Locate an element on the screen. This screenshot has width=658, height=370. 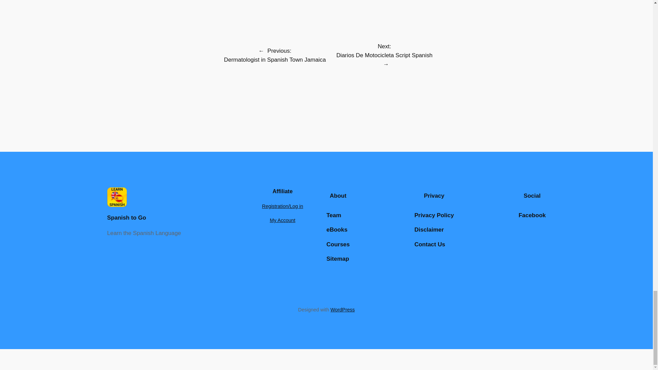
My Account is located at coordinates (282, 220).